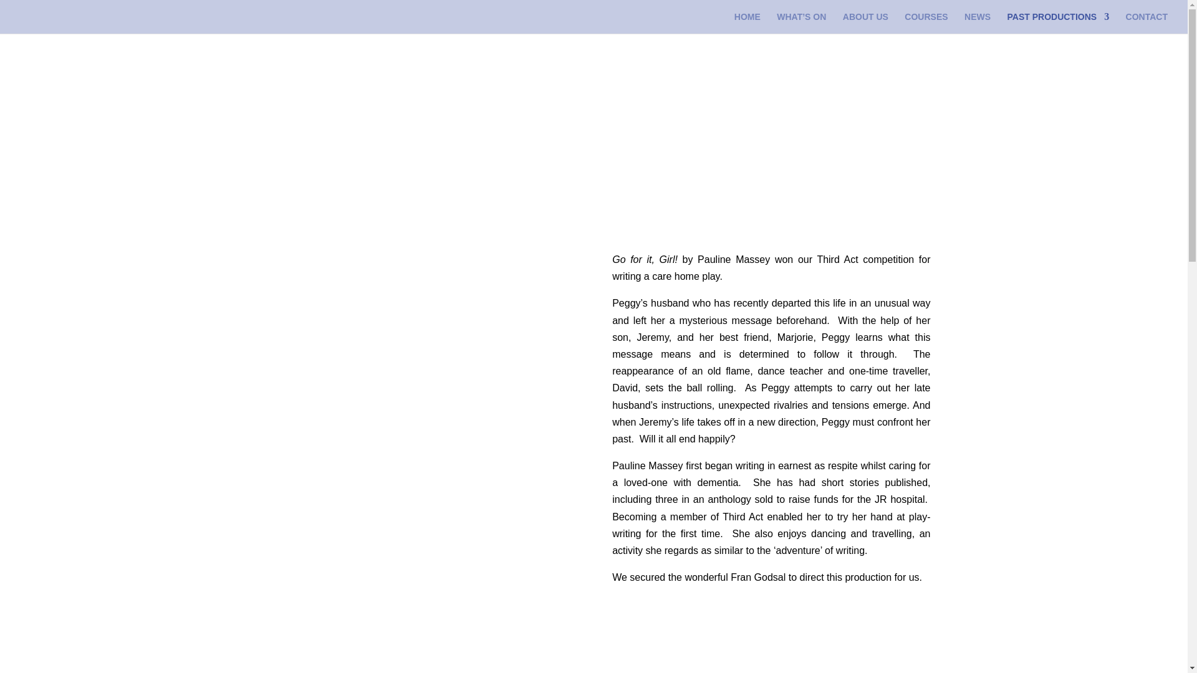  What do you see at coordinates (865, 23) in the screenshot?
I see `ABOUT US` at bounding box center [865, 23].